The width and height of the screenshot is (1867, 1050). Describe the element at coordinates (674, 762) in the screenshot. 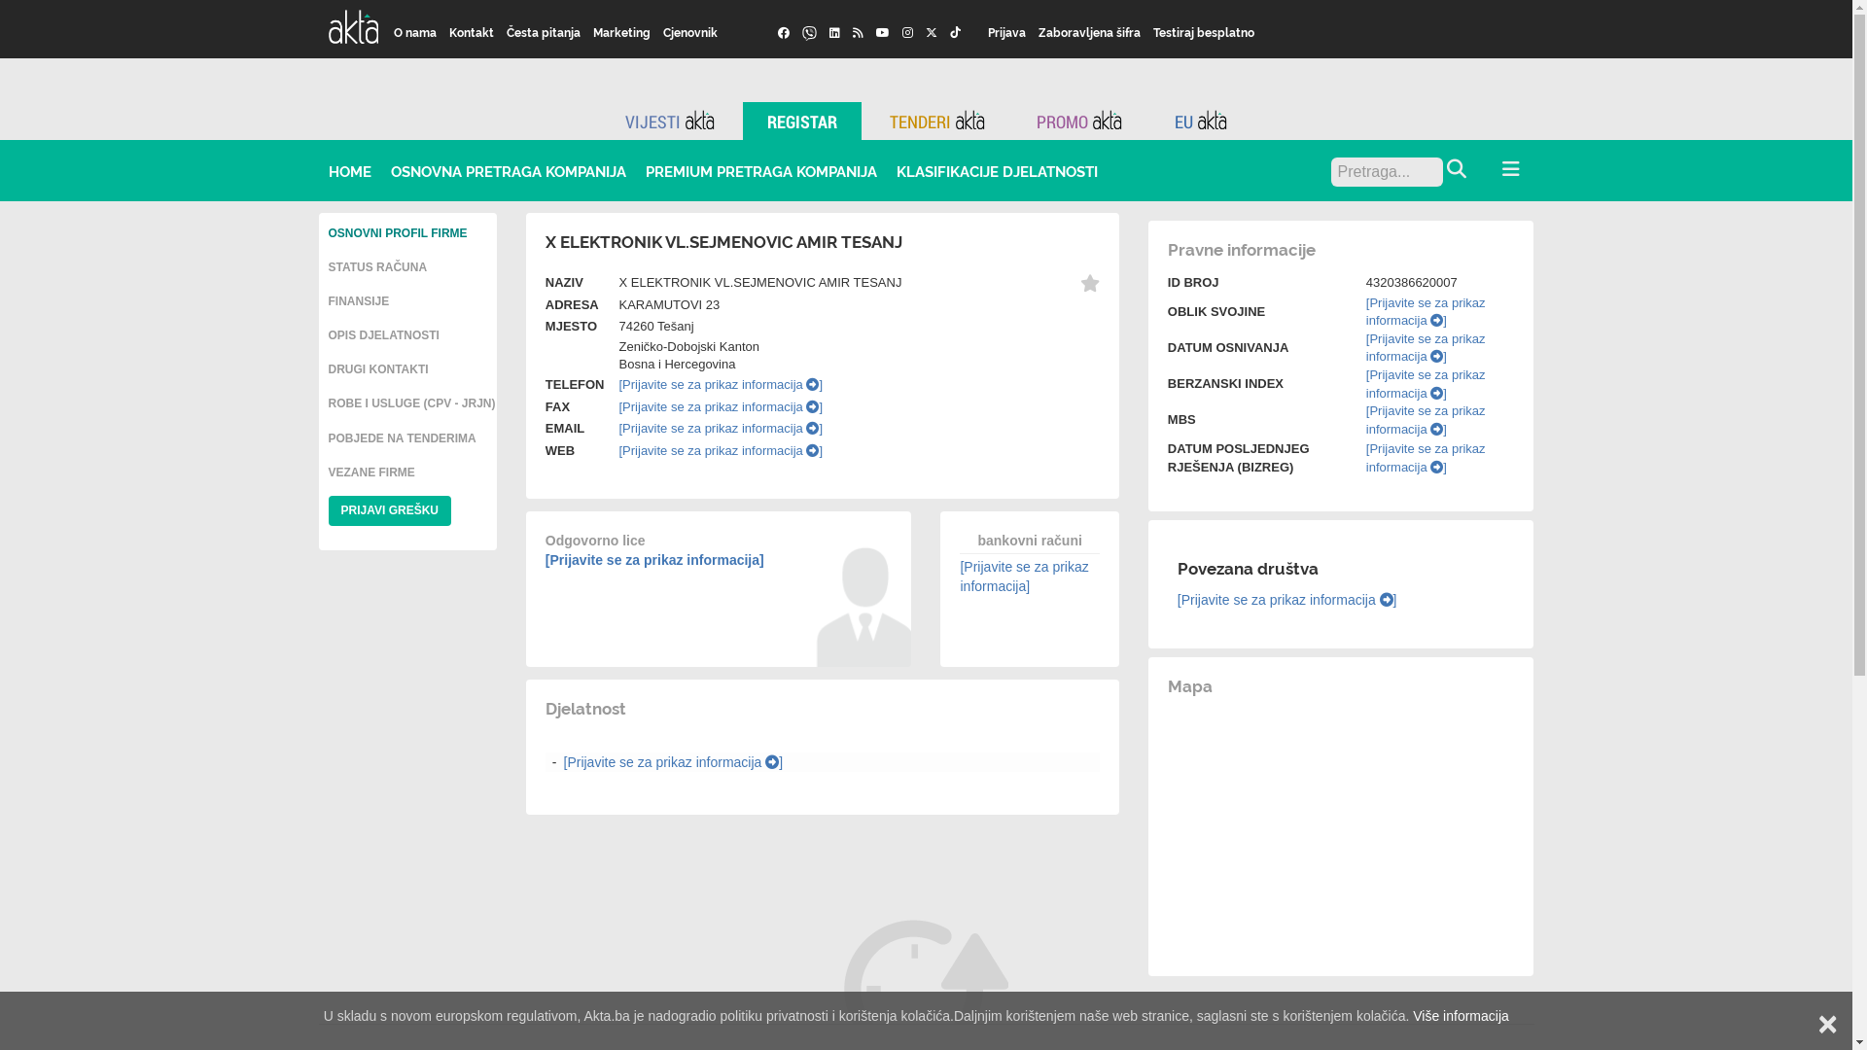

I see `[Prijavite se za prikaz informacija ]` at that location.